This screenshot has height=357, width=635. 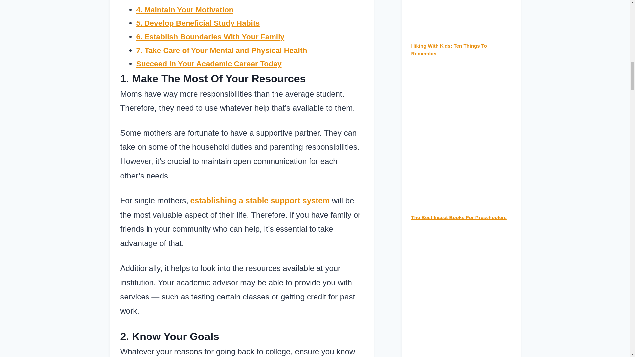 I want to click on 4. Maintain Your Motivation, so click(x=185, y=10).